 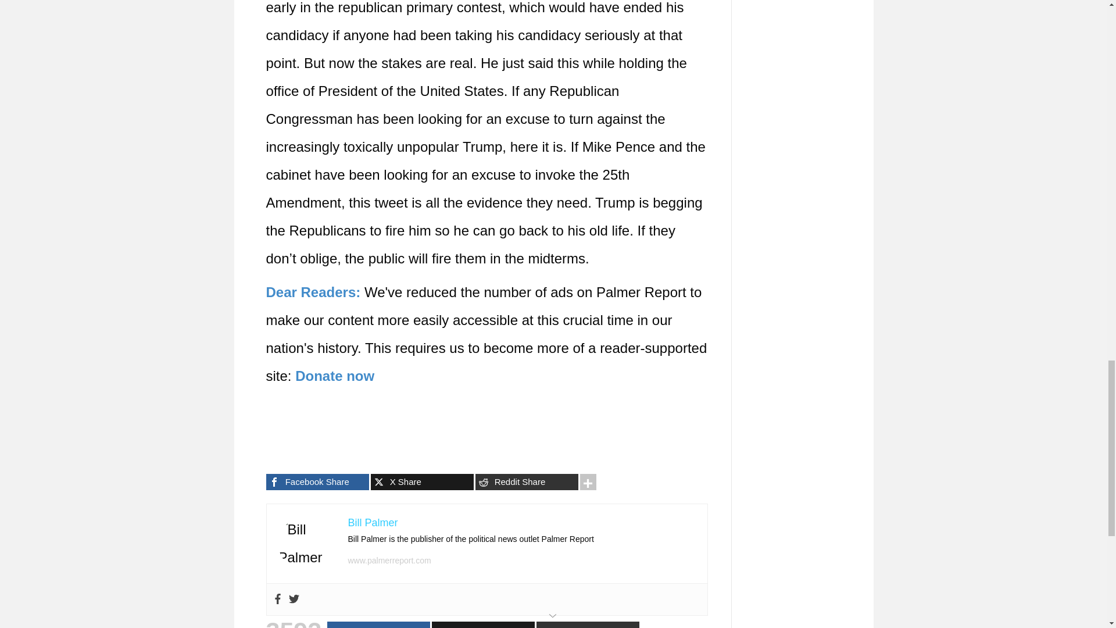 I want to click on Reddit Share, so click(x=527, y=482).